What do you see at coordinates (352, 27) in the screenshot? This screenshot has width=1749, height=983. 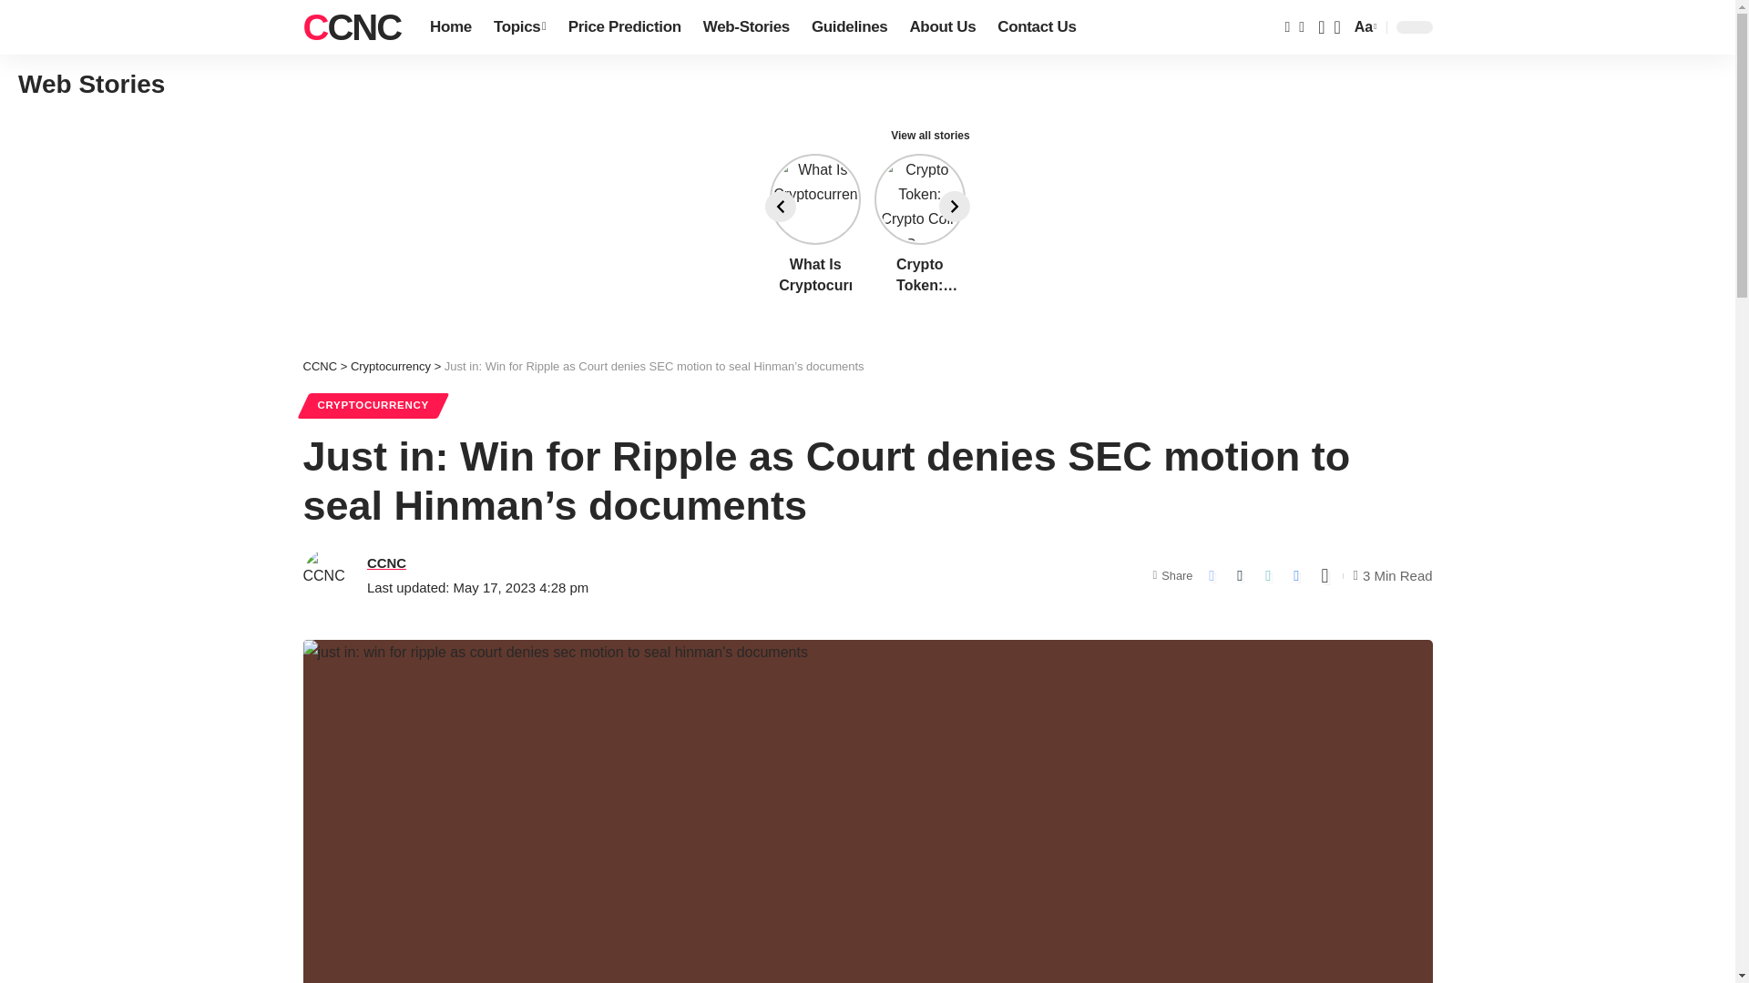 I see `CCNC` at bounding box center [352, 27].